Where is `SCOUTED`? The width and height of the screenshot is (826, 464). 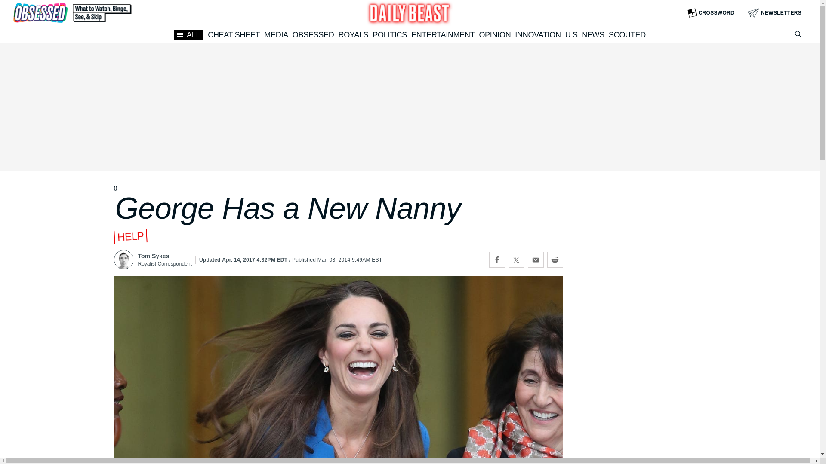
SCOUTED is located at coordinates (627, 34).